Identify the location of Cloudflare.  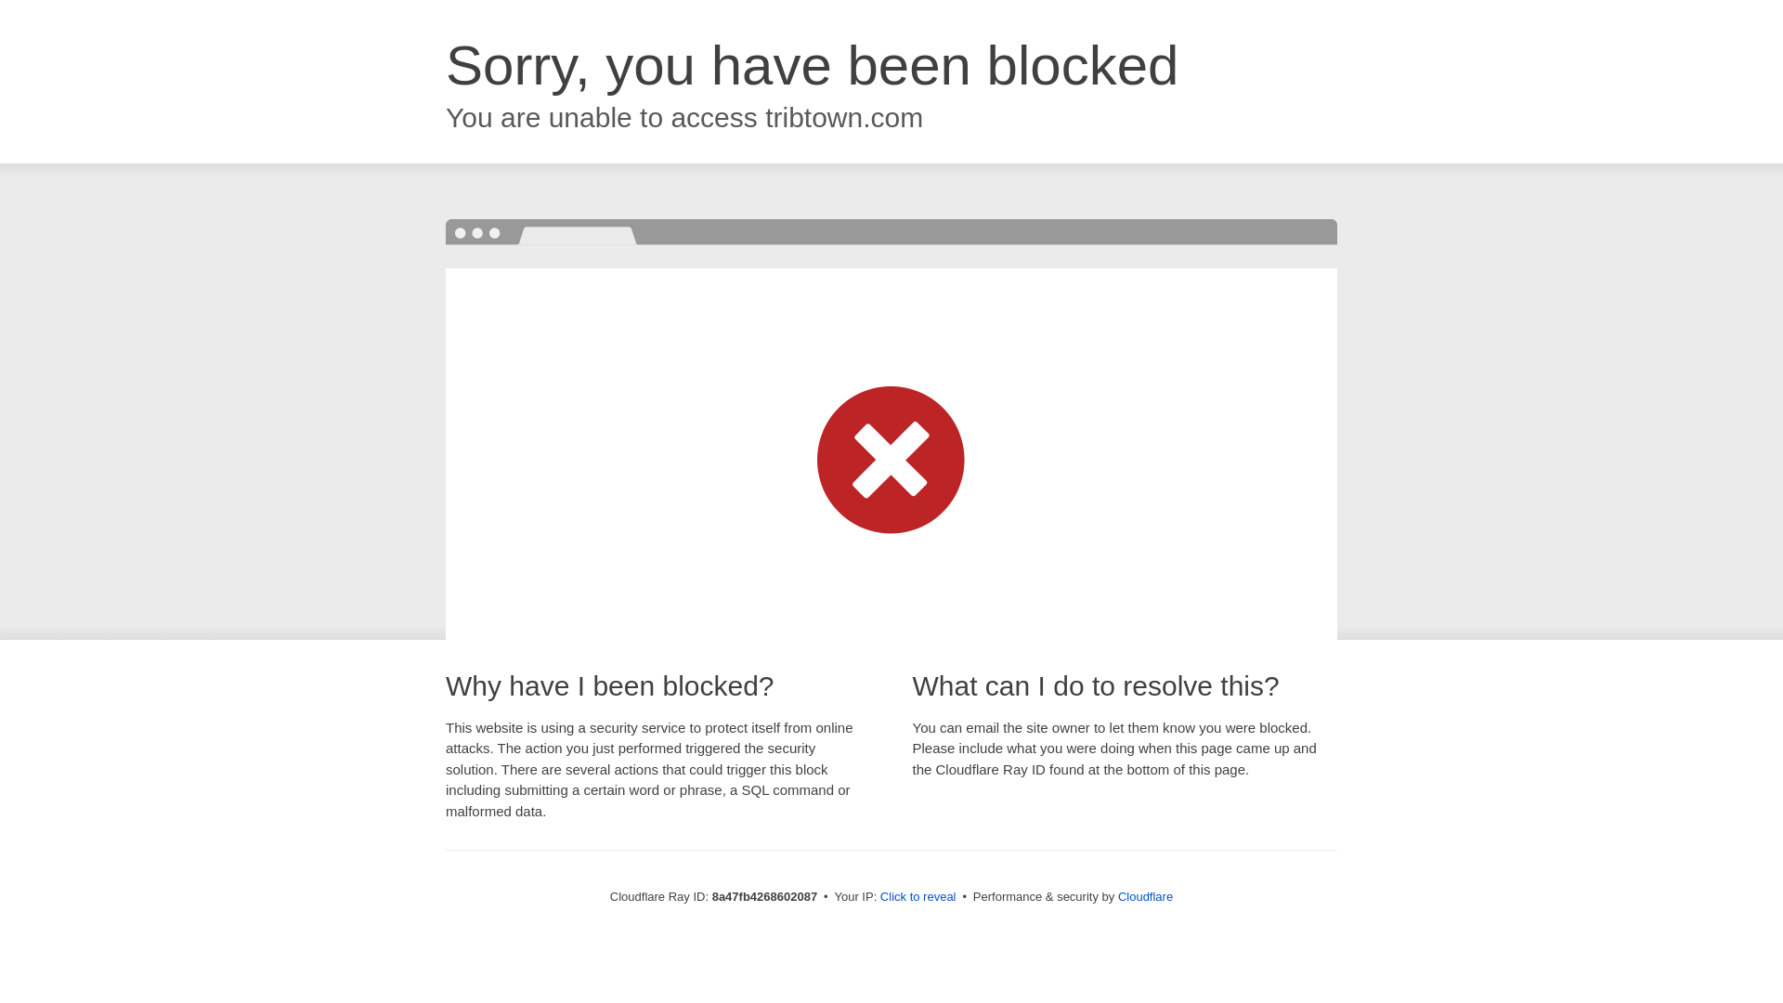
(1145, 896).